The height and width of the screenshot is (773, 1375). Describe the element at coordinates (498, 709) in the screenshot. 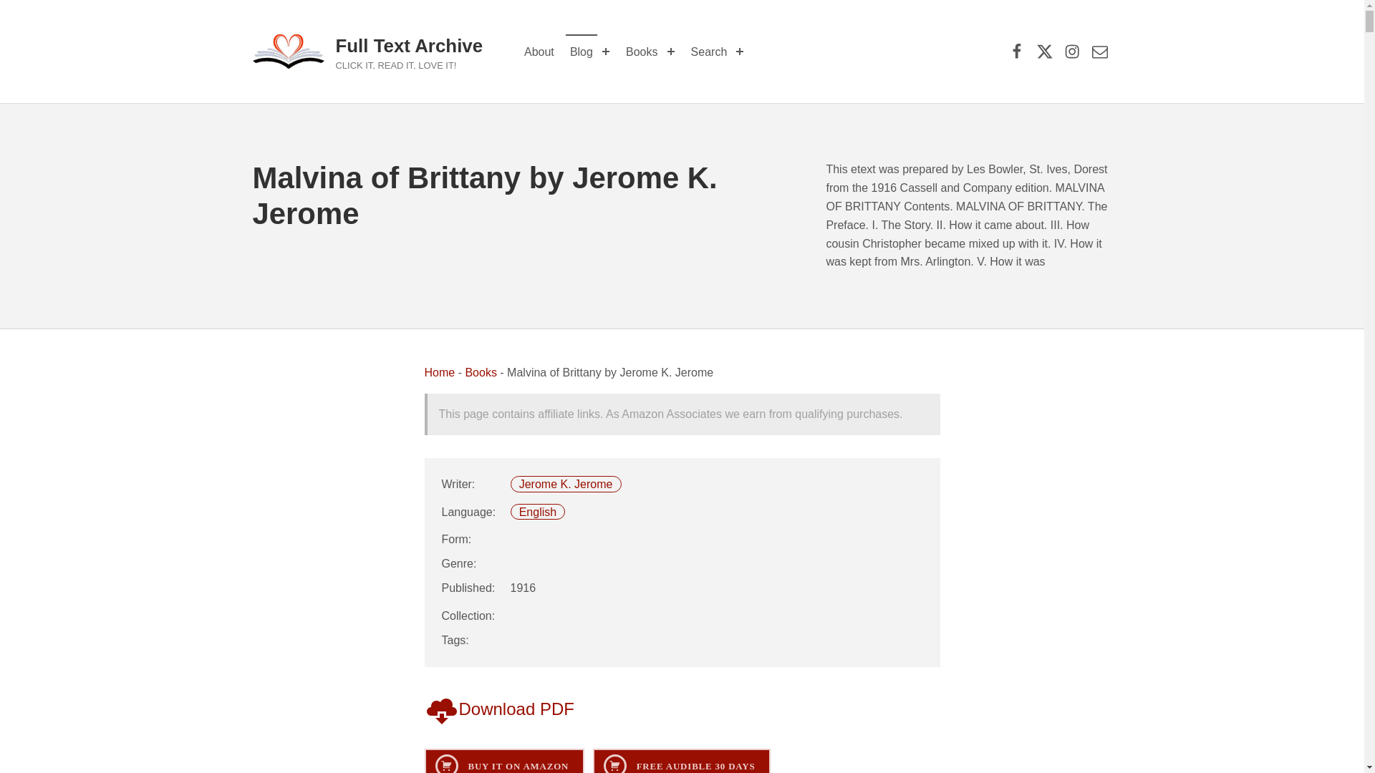

I see `Download Malvina of Brittany by Jerome K. Jerome PDF file` at that location.